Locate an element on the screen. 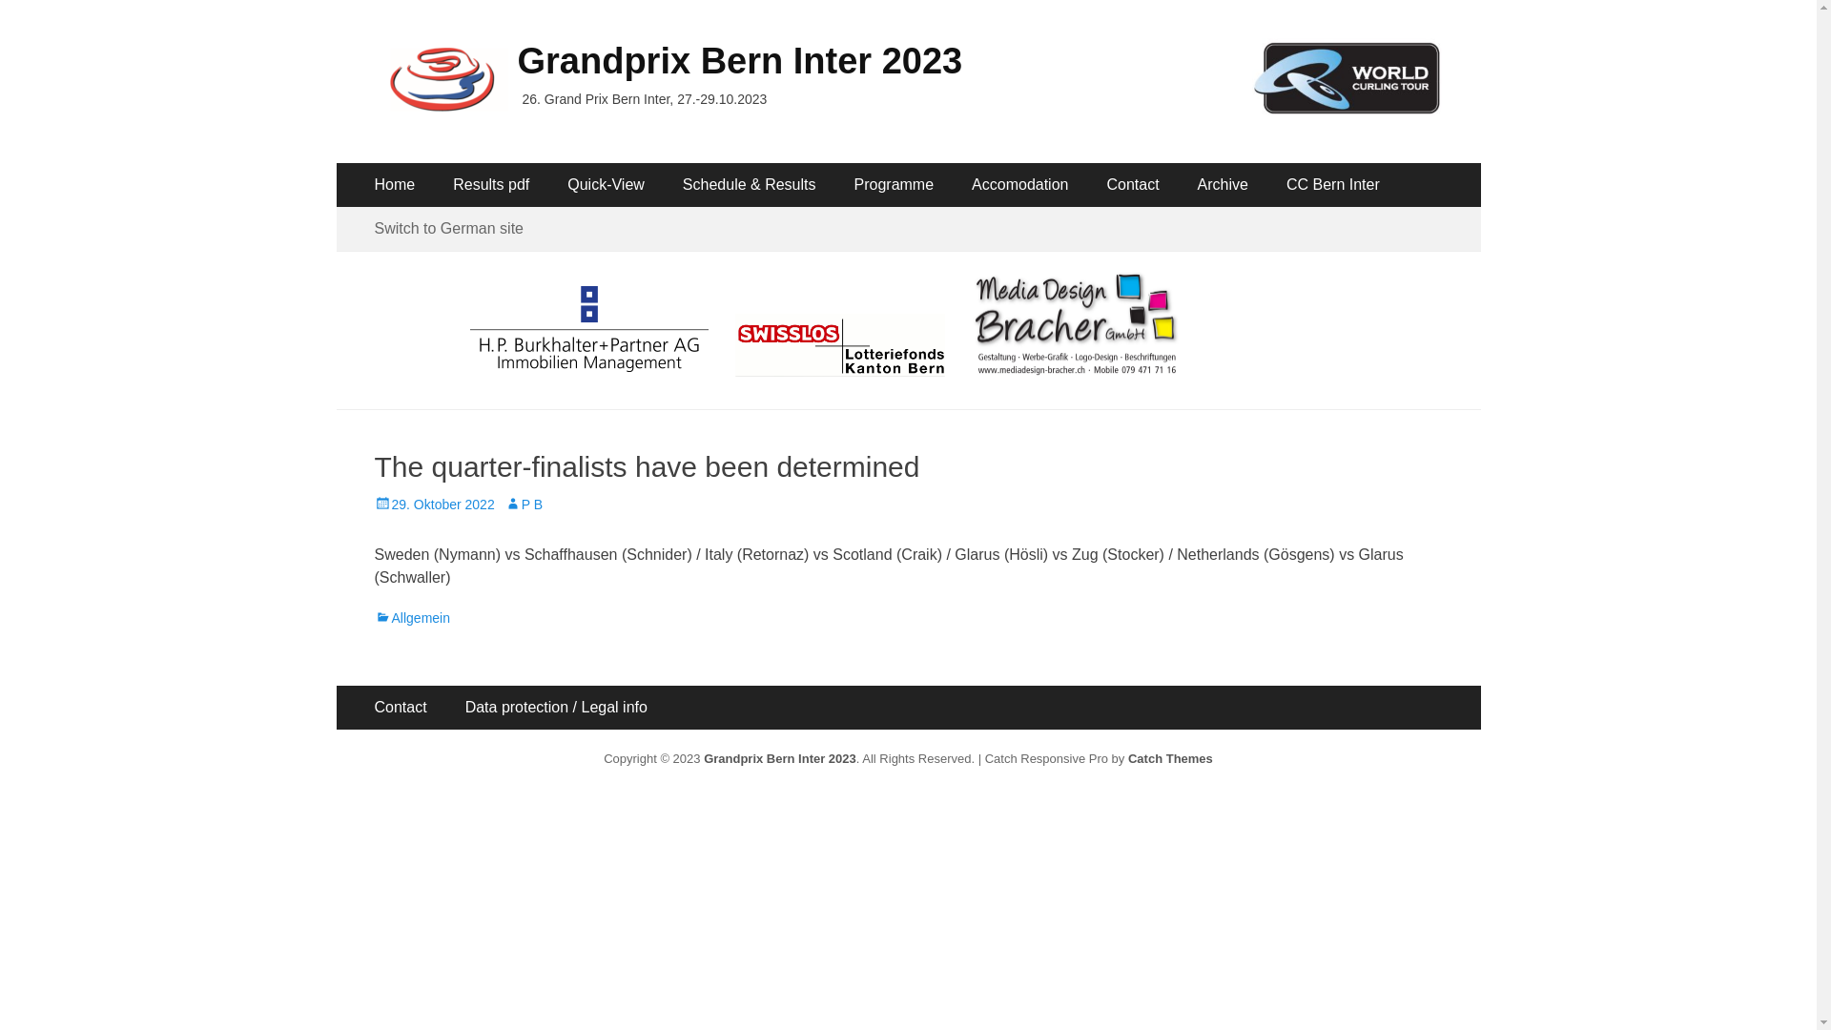  Schedule & Results is located at coordinates (750, 185).